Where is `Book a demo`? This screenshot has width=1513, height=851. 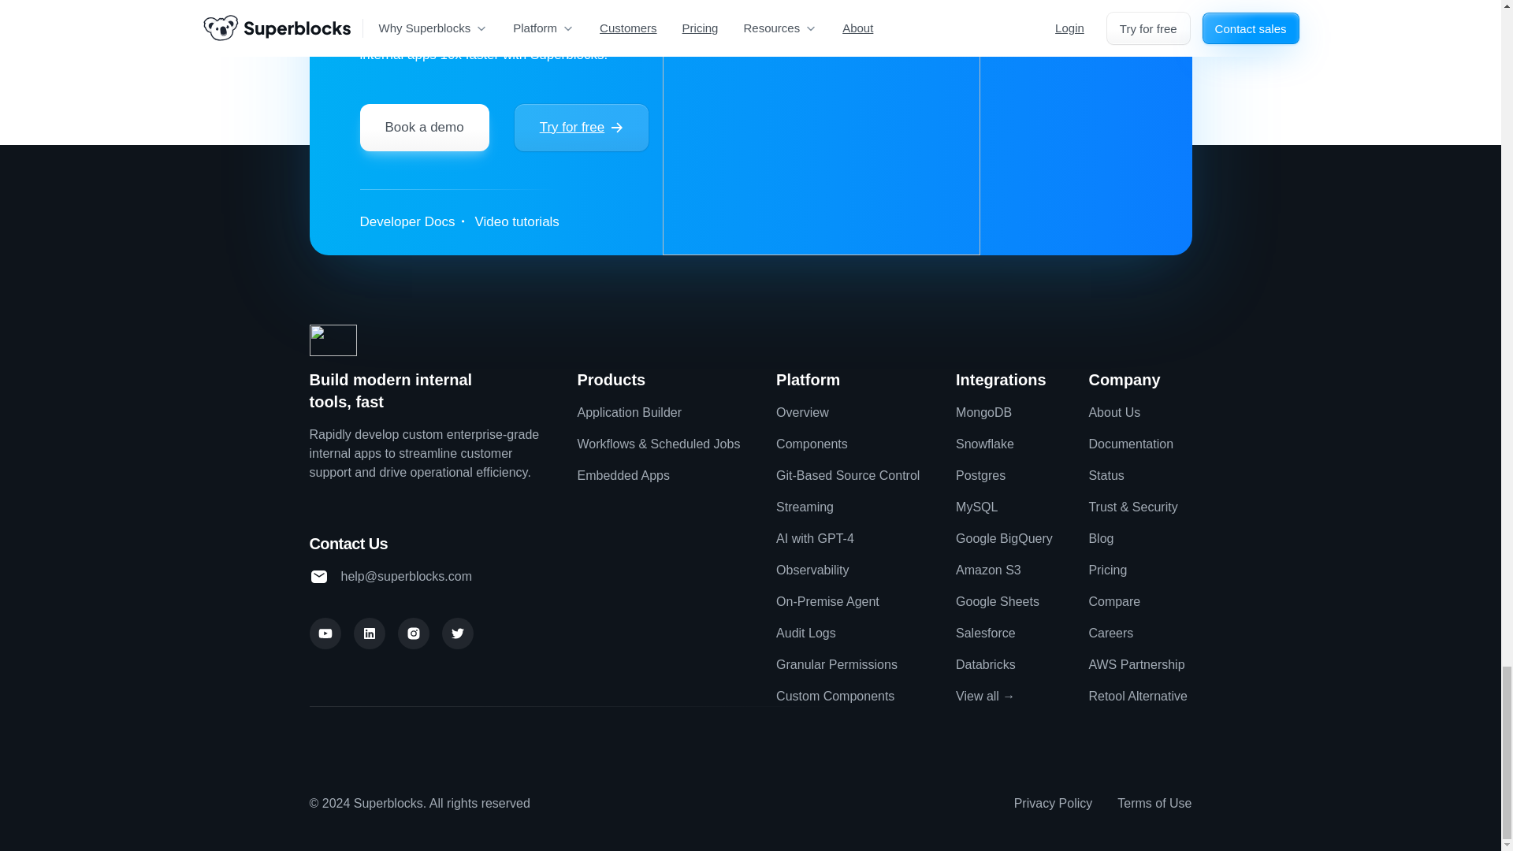 Book a demo is located at coordinates (424, 128).